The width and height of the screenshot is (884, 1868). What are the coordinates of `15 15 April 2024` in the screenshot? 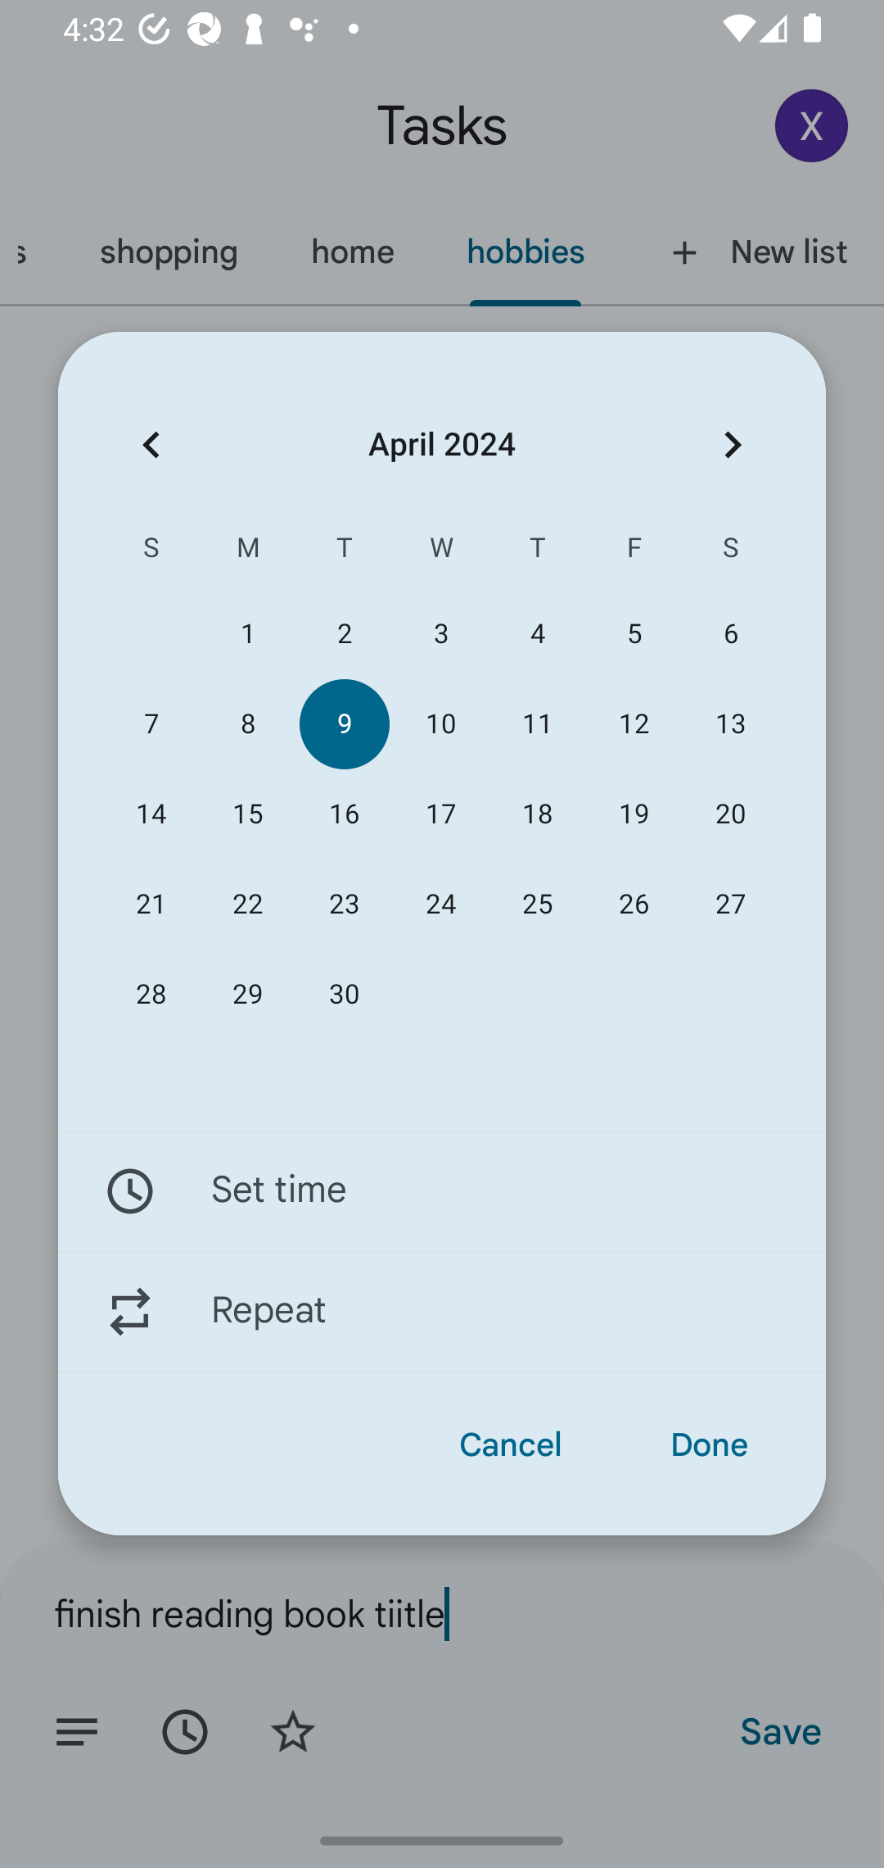 It's located at (247, 814).